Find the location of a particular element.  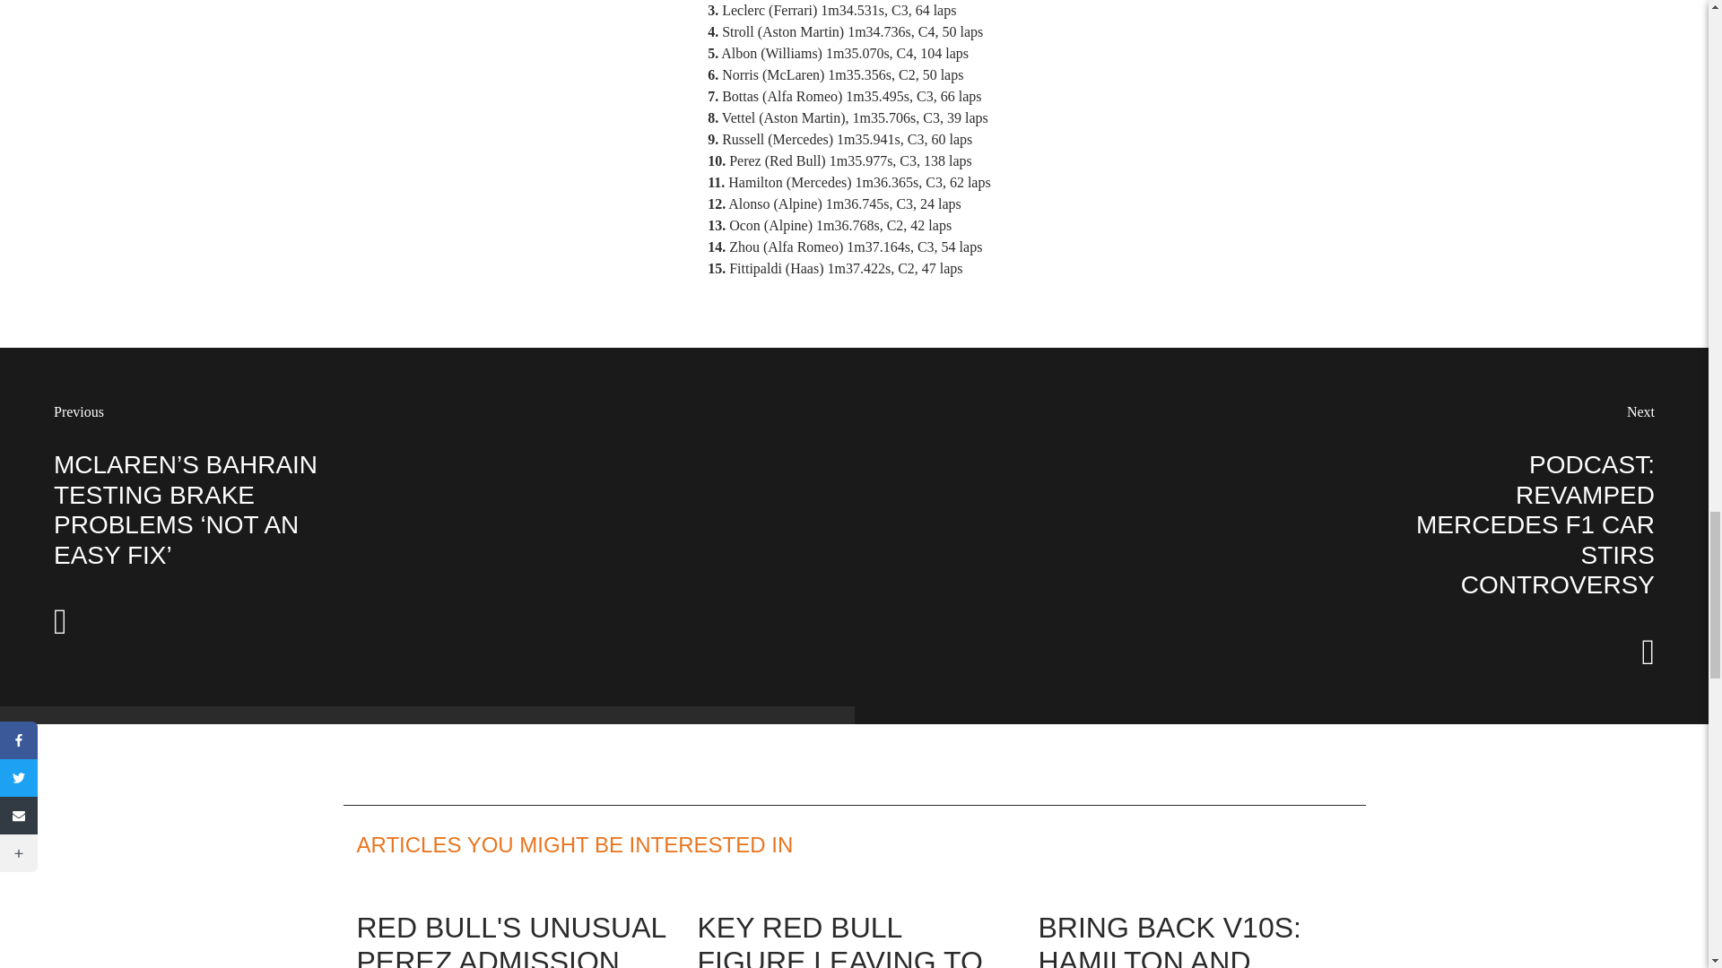

PODCAST: REVAMPED MERCEDES F1 CAR STIRS CONTROVERSY is located at coordinates (1535, 525).